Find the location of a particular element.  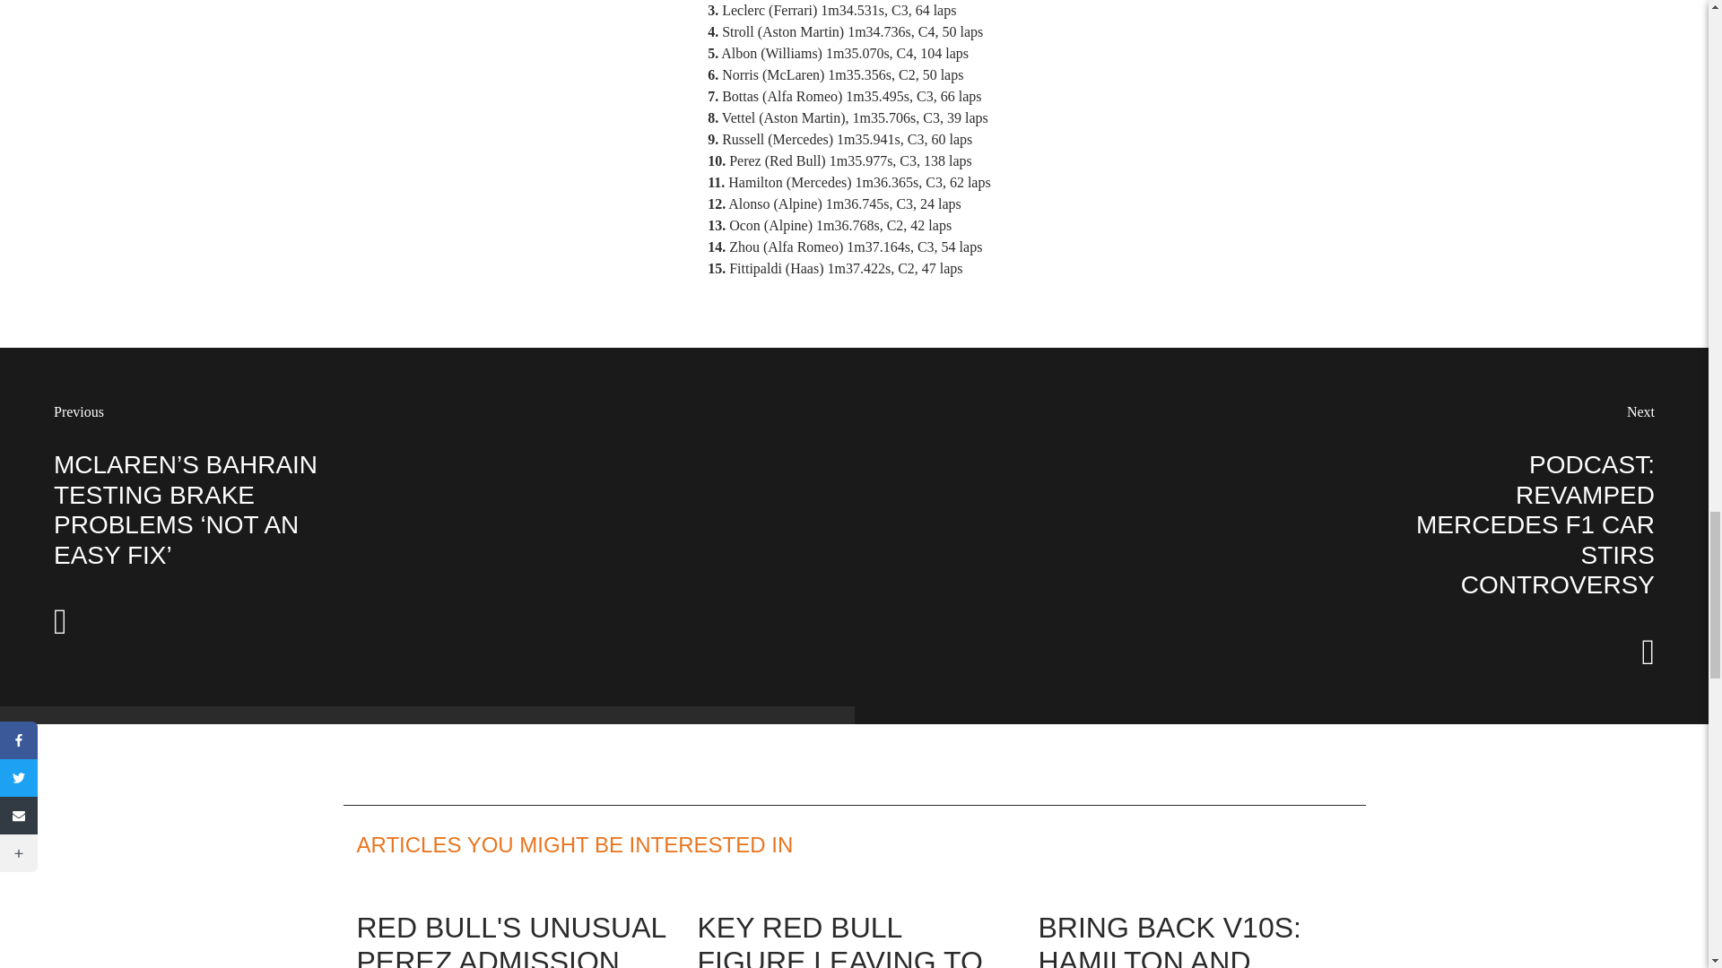

PODCAST: REVAMPED MERCEDES F1 CAR STIRS CONTROVERSY is located at coordinates (1535, 525).